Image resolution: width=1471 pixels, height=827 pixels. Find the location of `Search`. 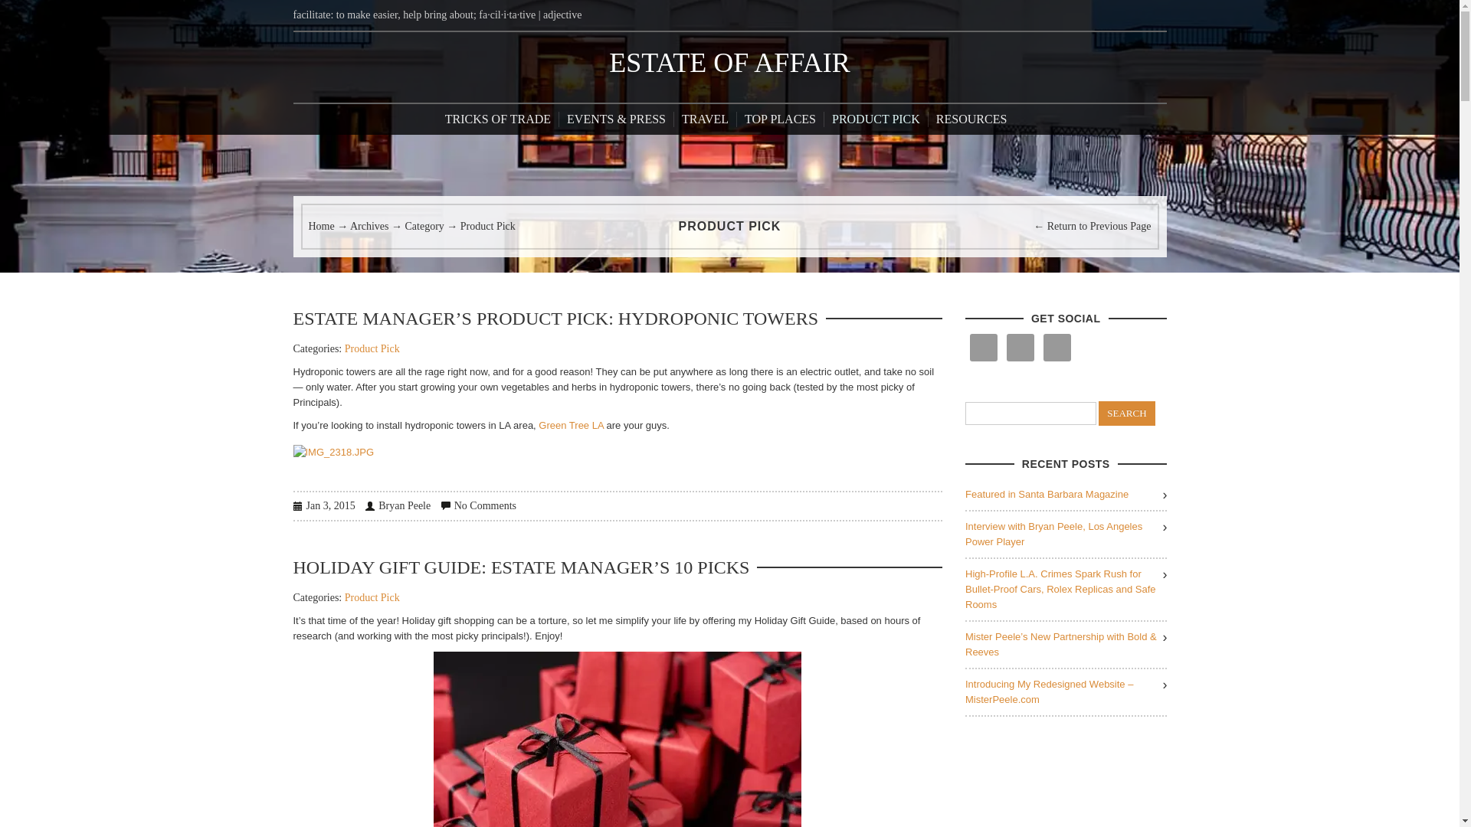

Search is located at coordinates (1126, 413).